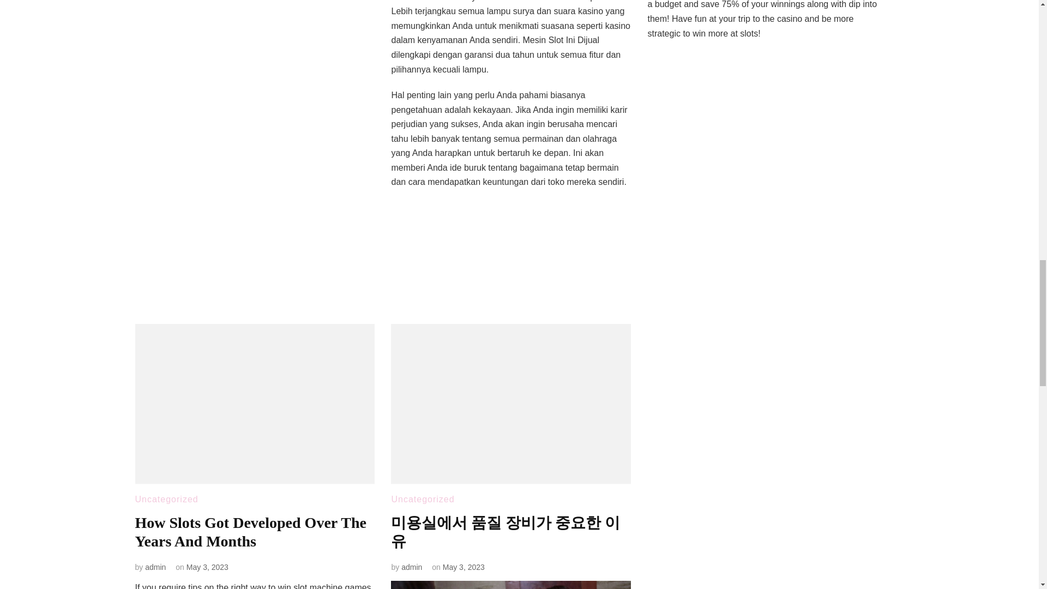 The image size is (1047, 589). Describe the element at coordinates (422, 500) in the screenshot. I see `Uncategorized` at that location.